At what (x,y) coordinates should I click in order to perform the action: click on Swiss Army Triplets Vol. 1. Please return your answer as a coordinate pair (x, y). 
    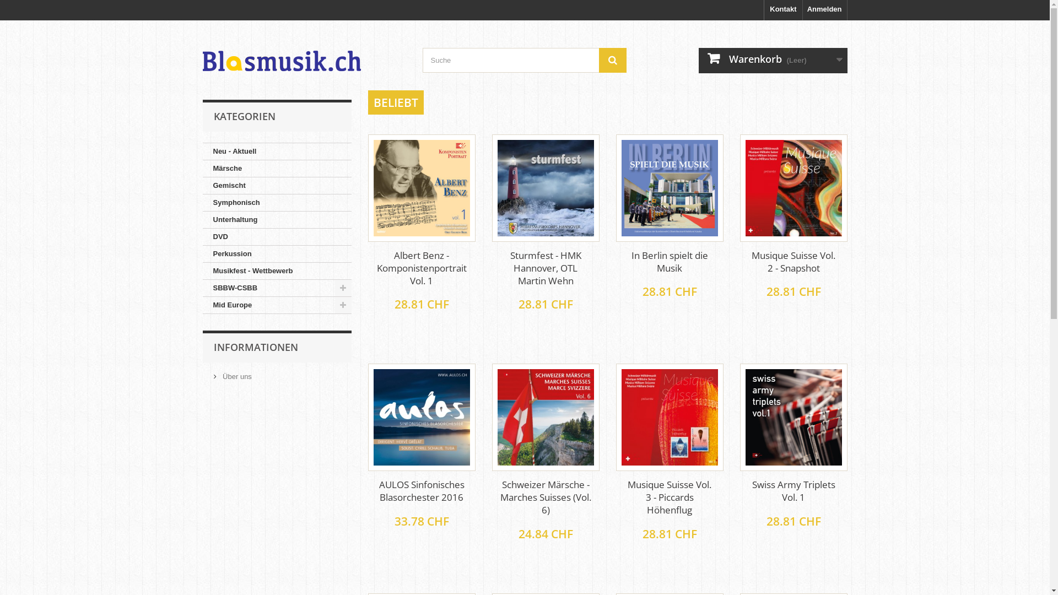
    Looking at the image, I should click on (793, 491).